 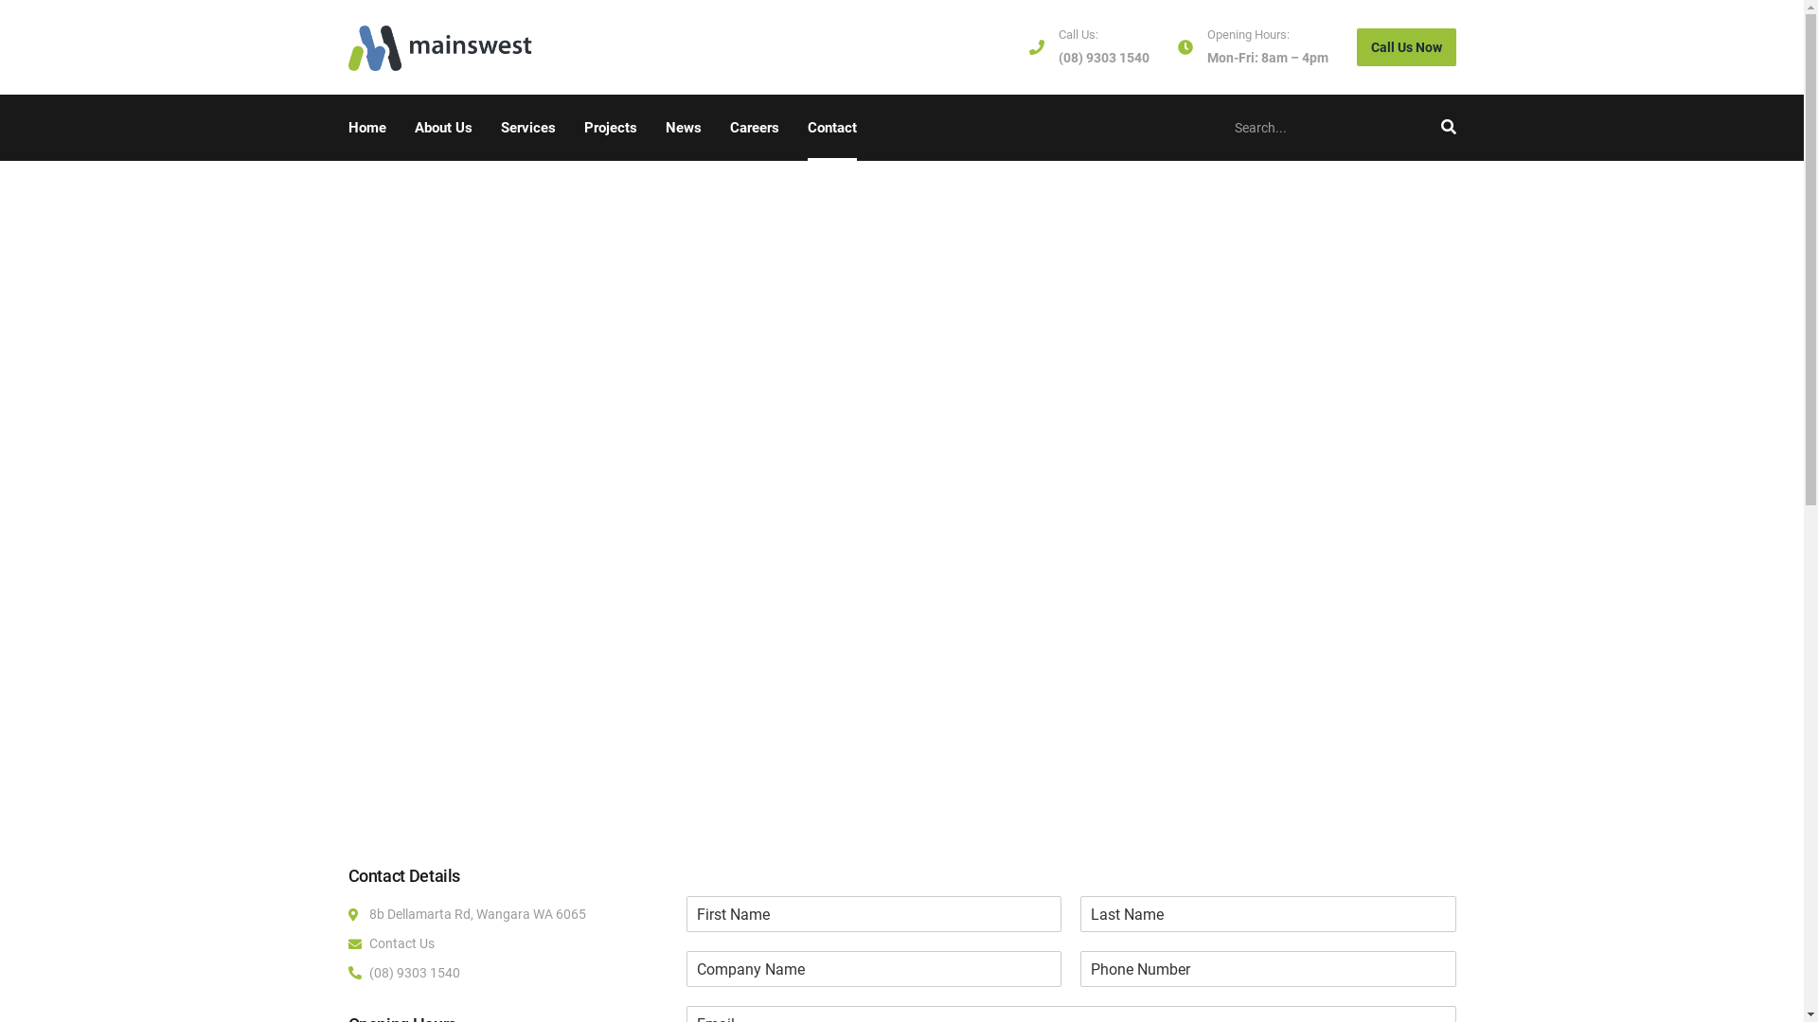 I want to click on Call Us Now, so click(x=1405, y=47).